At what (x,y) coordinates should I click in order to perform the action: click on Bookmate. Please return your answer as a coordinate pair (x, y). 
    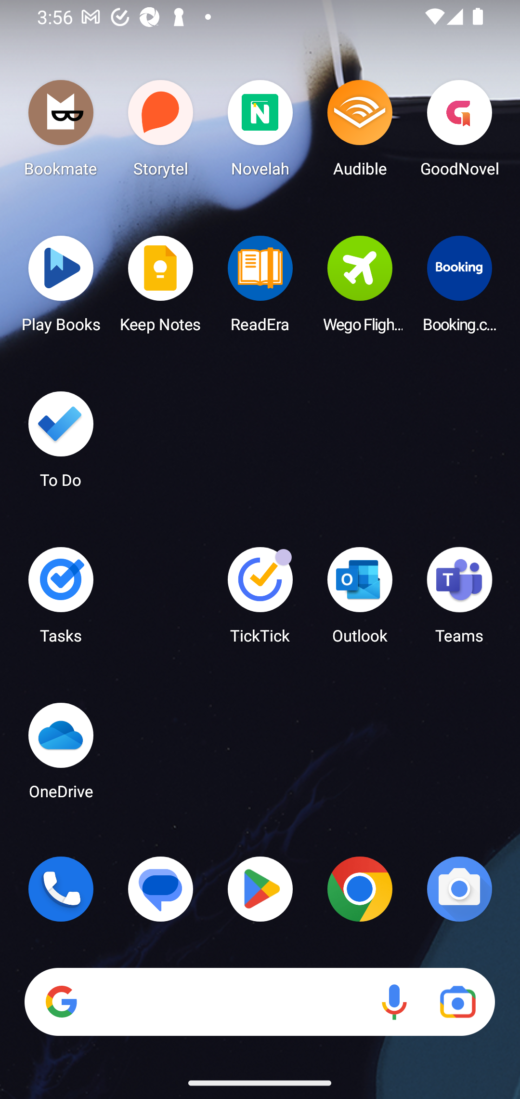
    Looking at the image, I should click on (61, 132).